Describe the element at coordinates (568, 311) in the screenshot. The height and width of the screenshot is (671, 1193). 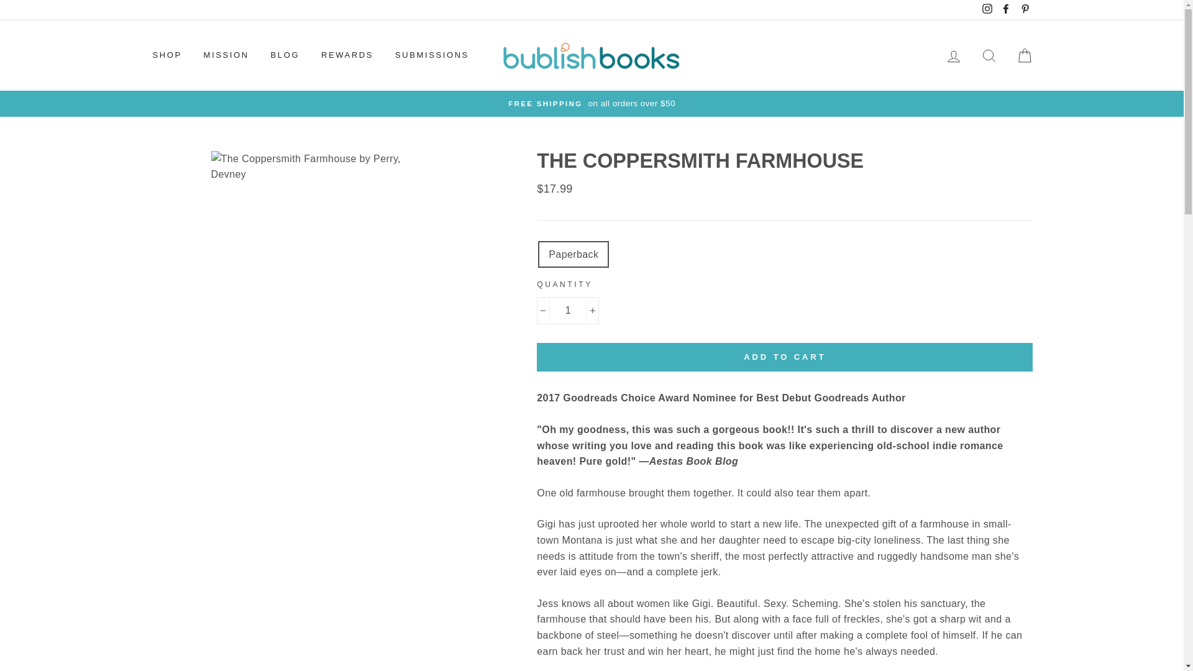
I see `1` at that location.